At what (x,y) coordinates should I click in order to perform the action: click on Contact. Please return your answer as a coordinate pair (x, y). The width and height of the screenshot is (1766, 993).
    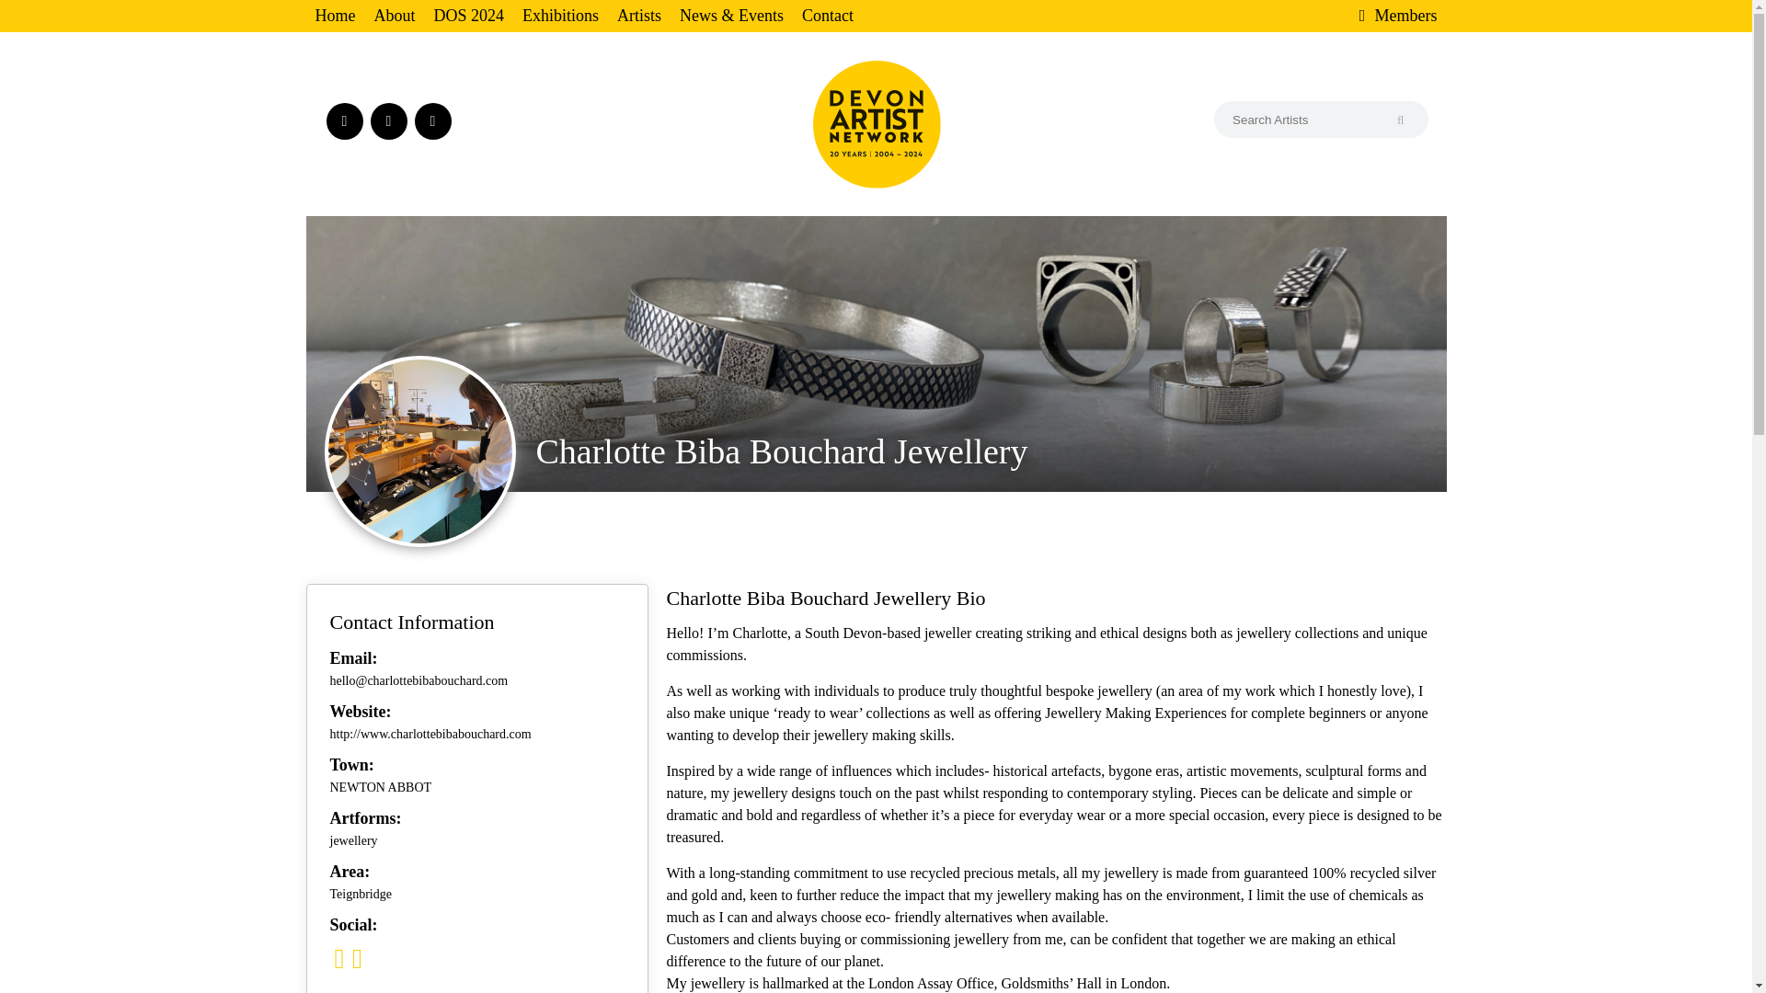
    Looking at the image, I should click on (828, 16).